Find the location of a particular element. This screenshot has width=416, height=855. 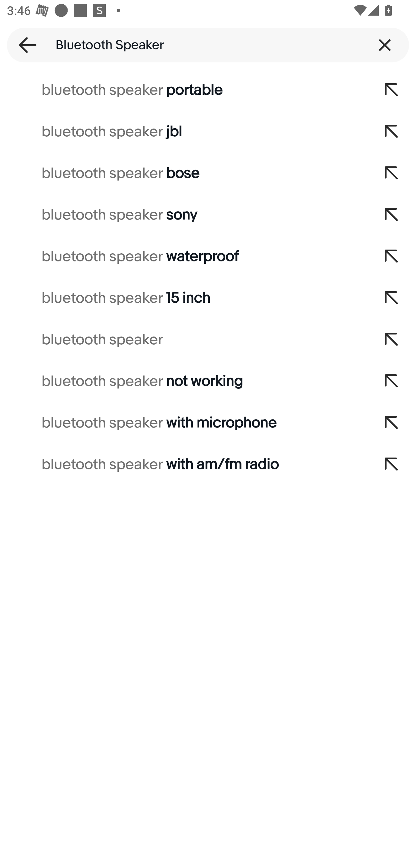

bluetooth speaker 15 inch is located at coordinates (184, 298).